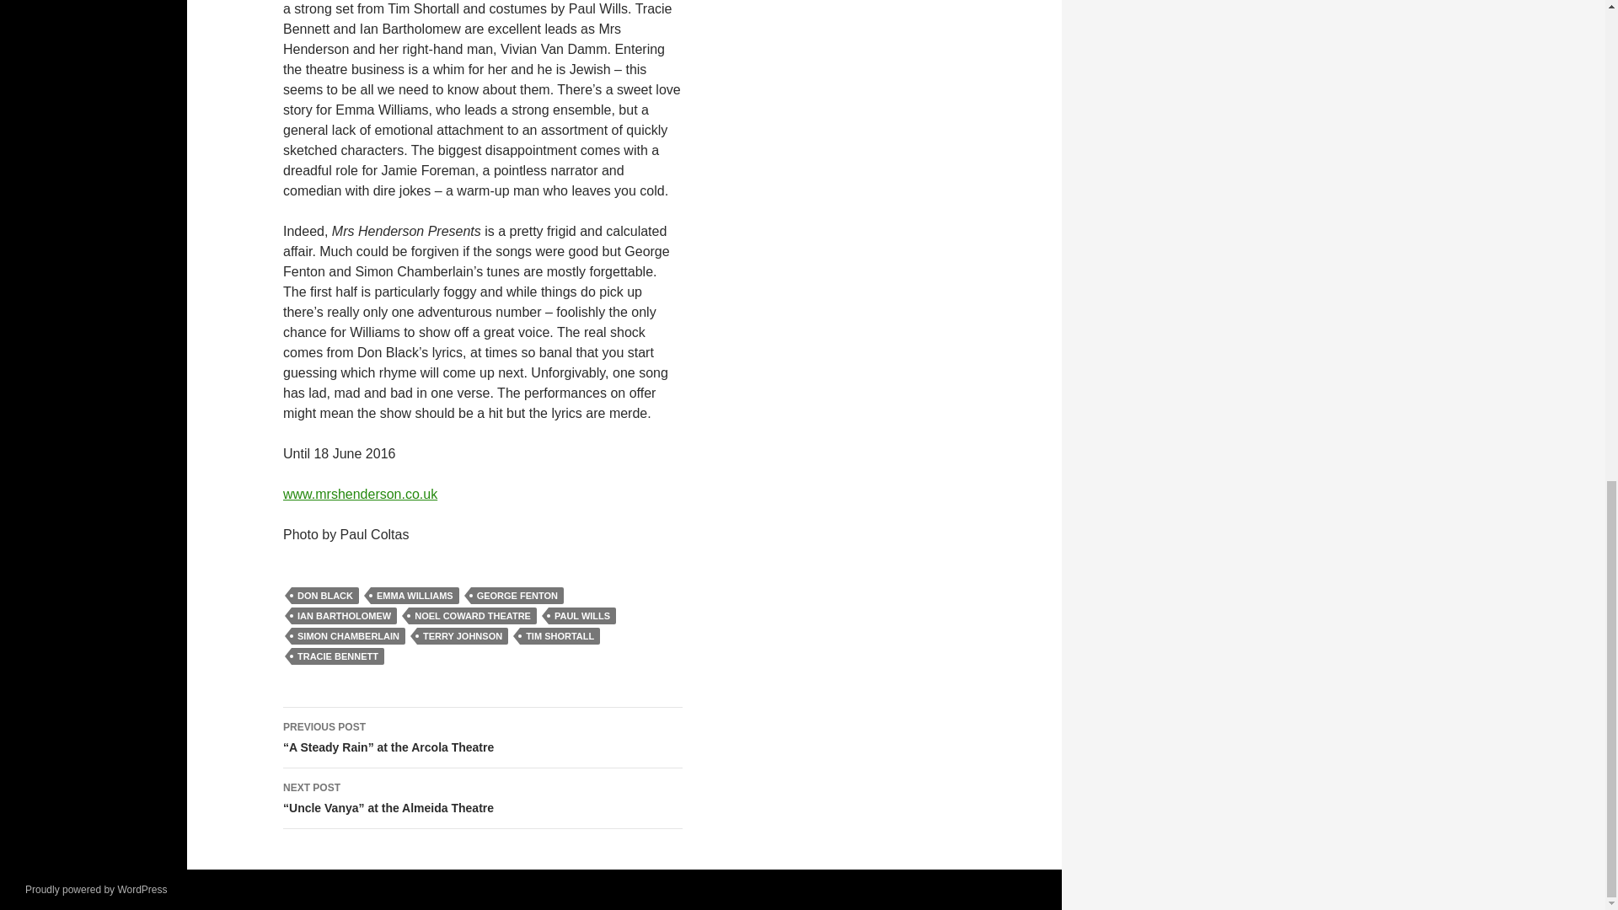  What do you see at coordinates (325, 595) in the screenshot?
I see `DON BLACK` at bounding box center [325, 595].